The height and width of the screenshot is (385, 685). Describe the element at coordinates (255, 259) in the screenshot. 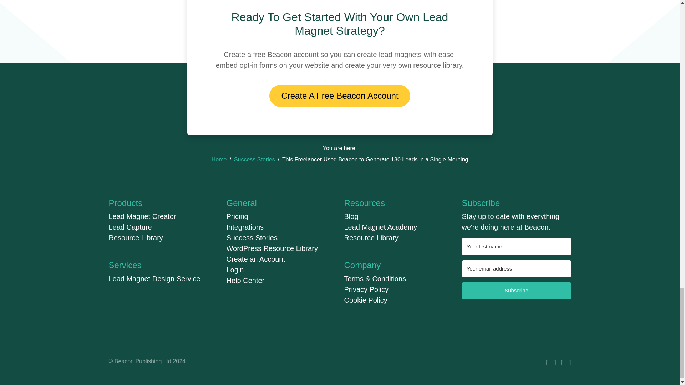

I see `Create an Account` at that location.